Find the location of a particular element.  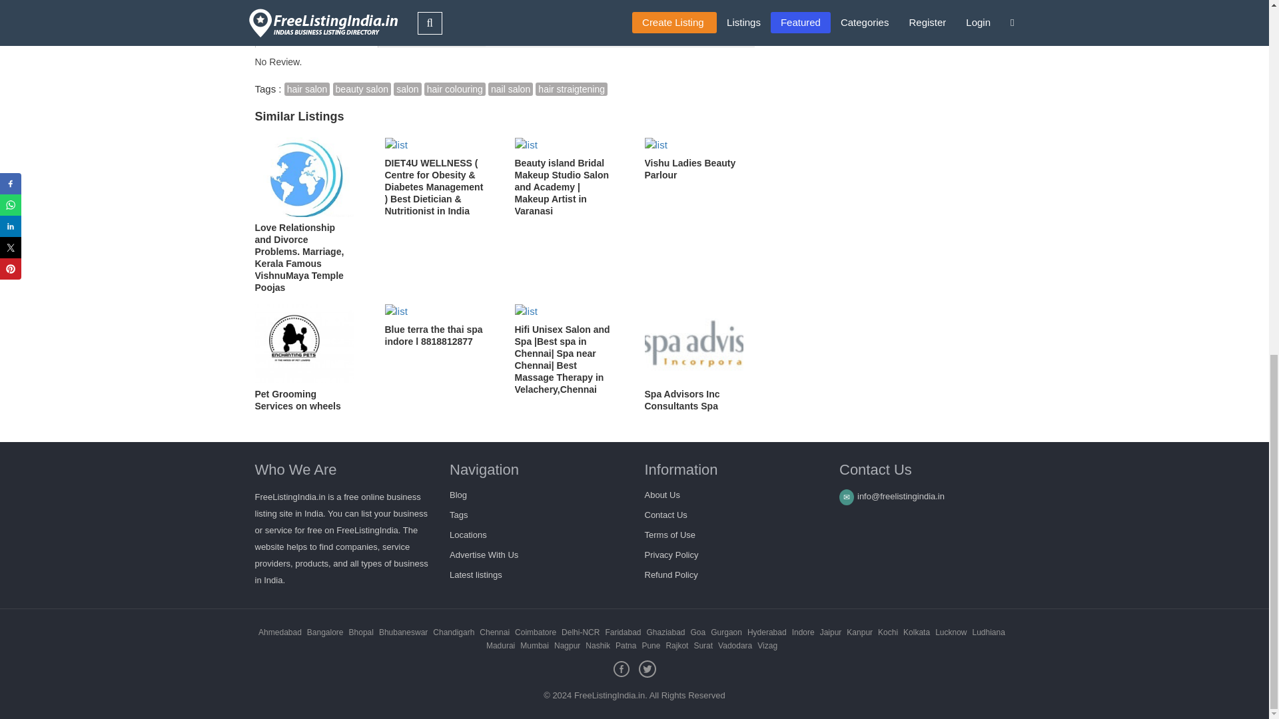

Advertise With Us is located at coordinates (484, 555).